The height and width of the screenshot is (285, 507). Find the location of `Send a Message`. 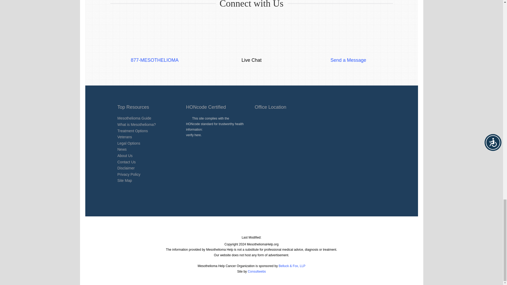

Send a Message is located at coordinates (349, 54).